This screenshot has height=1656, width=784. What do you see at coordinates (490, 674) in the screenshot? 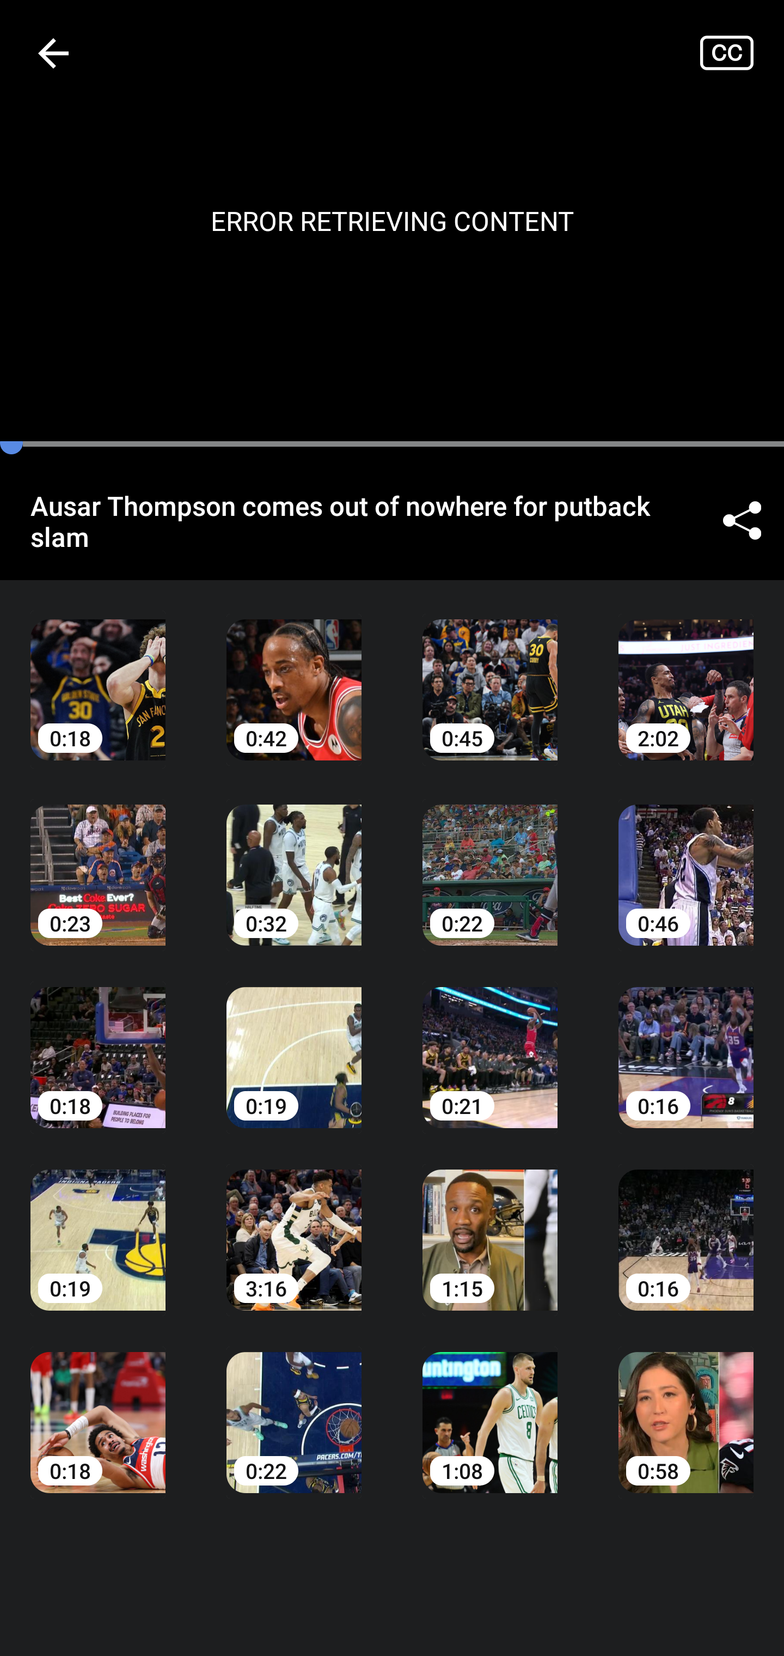
I see `0:45` at bounding box center [490, 674].